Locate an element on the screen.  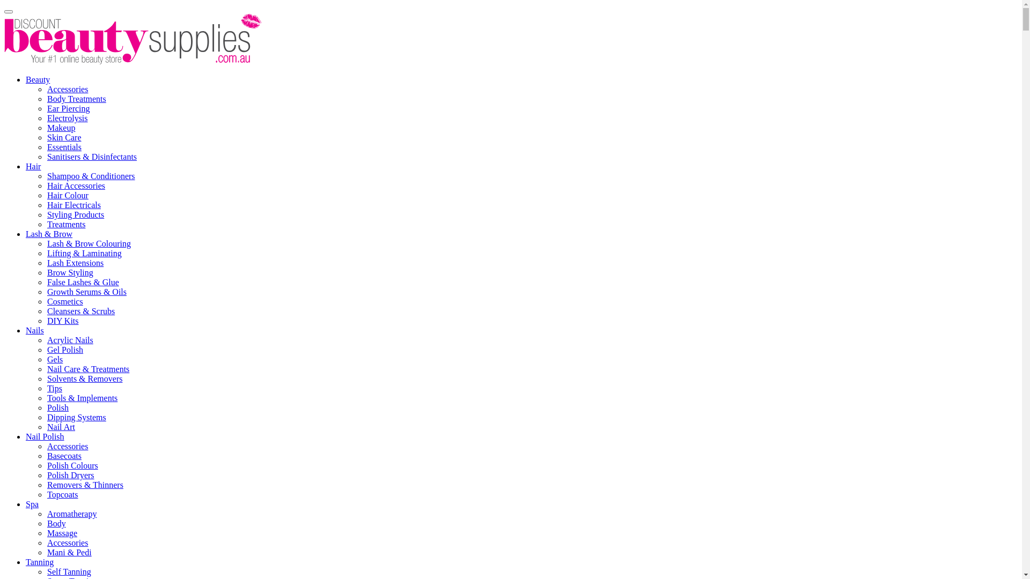
Skin Care is located at coordinates (64, 137).